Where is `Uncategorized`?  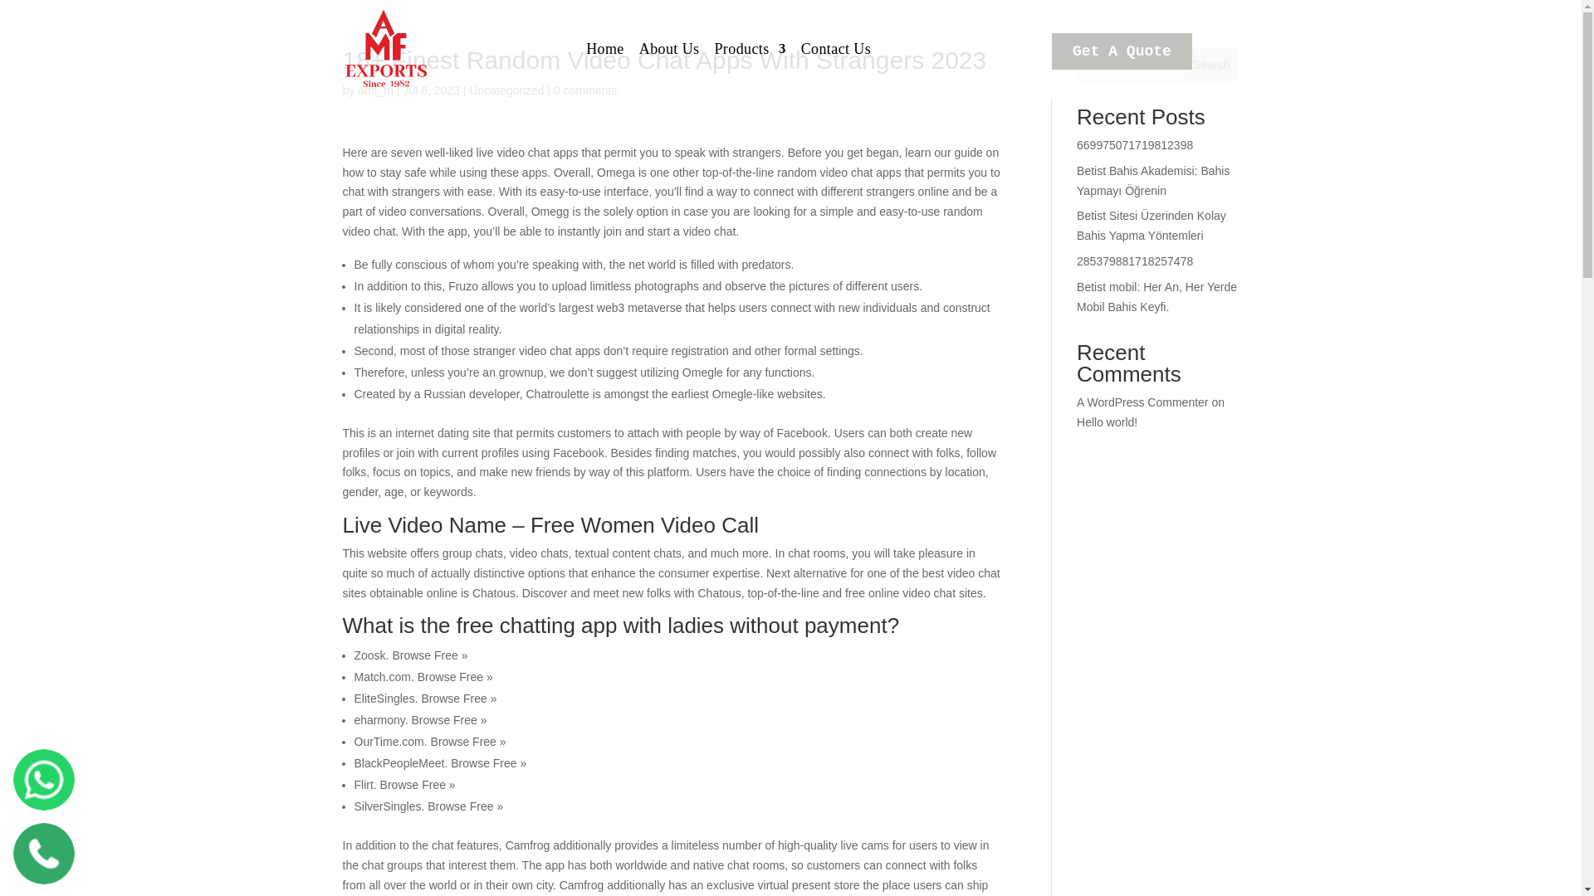 Uncategorized is located at coordinates (506, 90).